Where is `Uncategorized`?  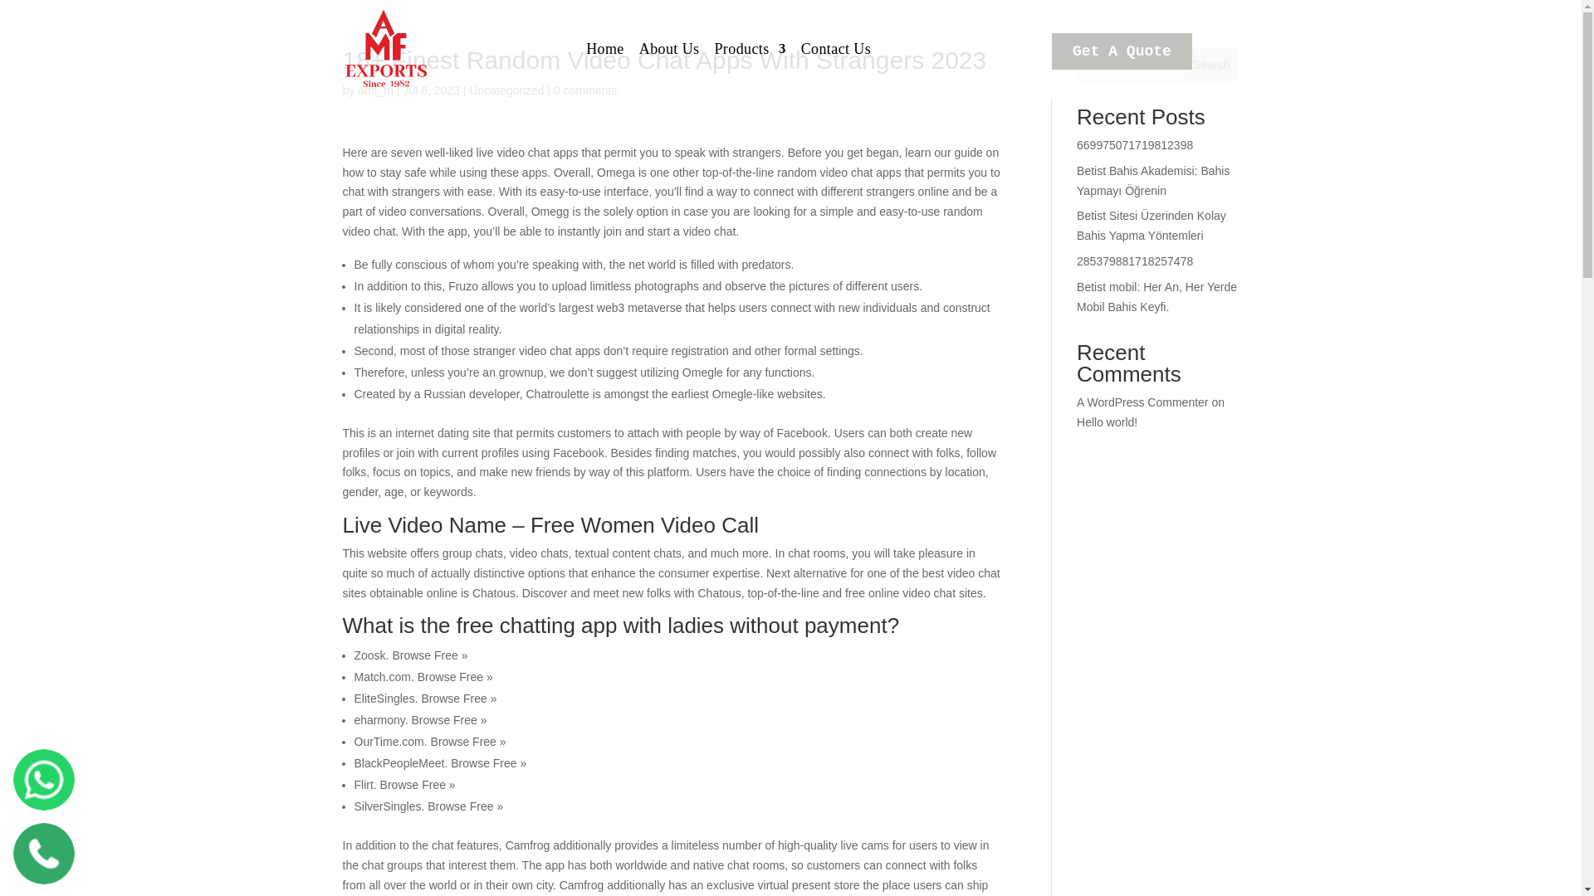 Uncategorized is located at coordinates (506, 90).